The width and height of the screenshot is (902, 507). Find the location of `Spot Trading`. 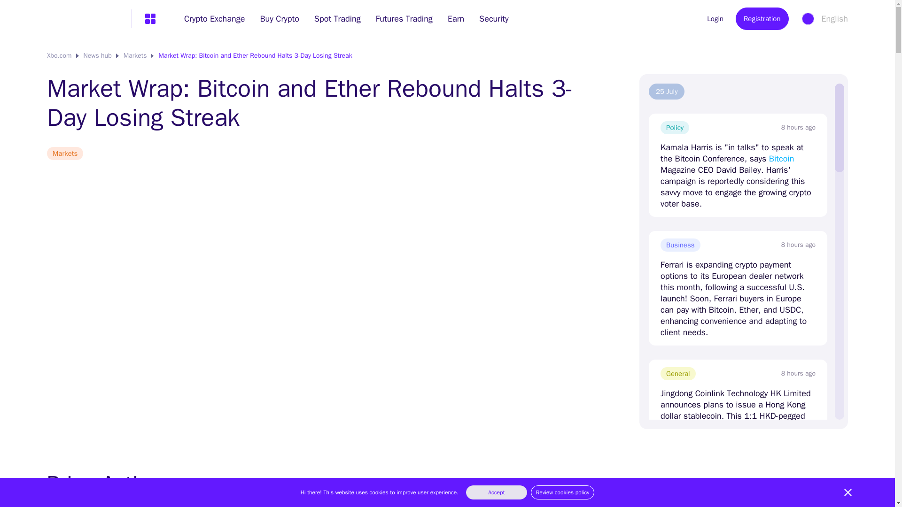

Spot Trading is located at coordinates (337, 19).